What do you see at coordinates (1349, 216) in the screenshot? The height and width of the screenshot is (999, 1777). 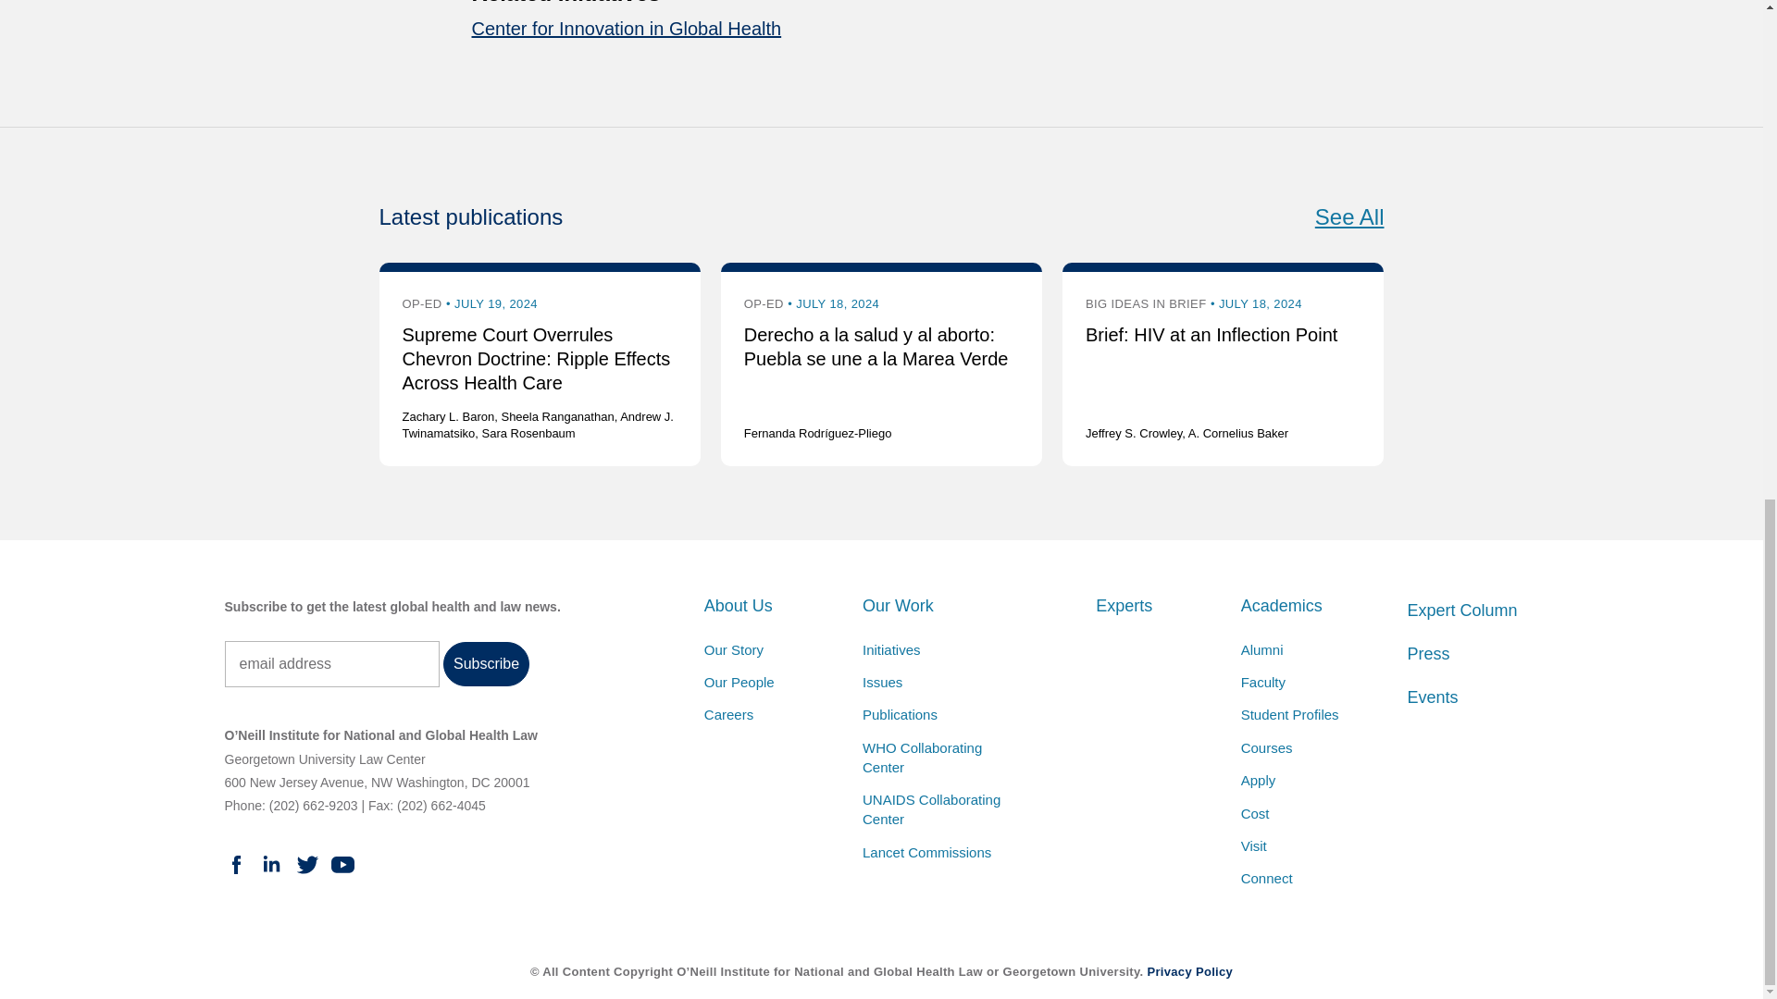 I see `See All` at bounding box center [1349, 216].